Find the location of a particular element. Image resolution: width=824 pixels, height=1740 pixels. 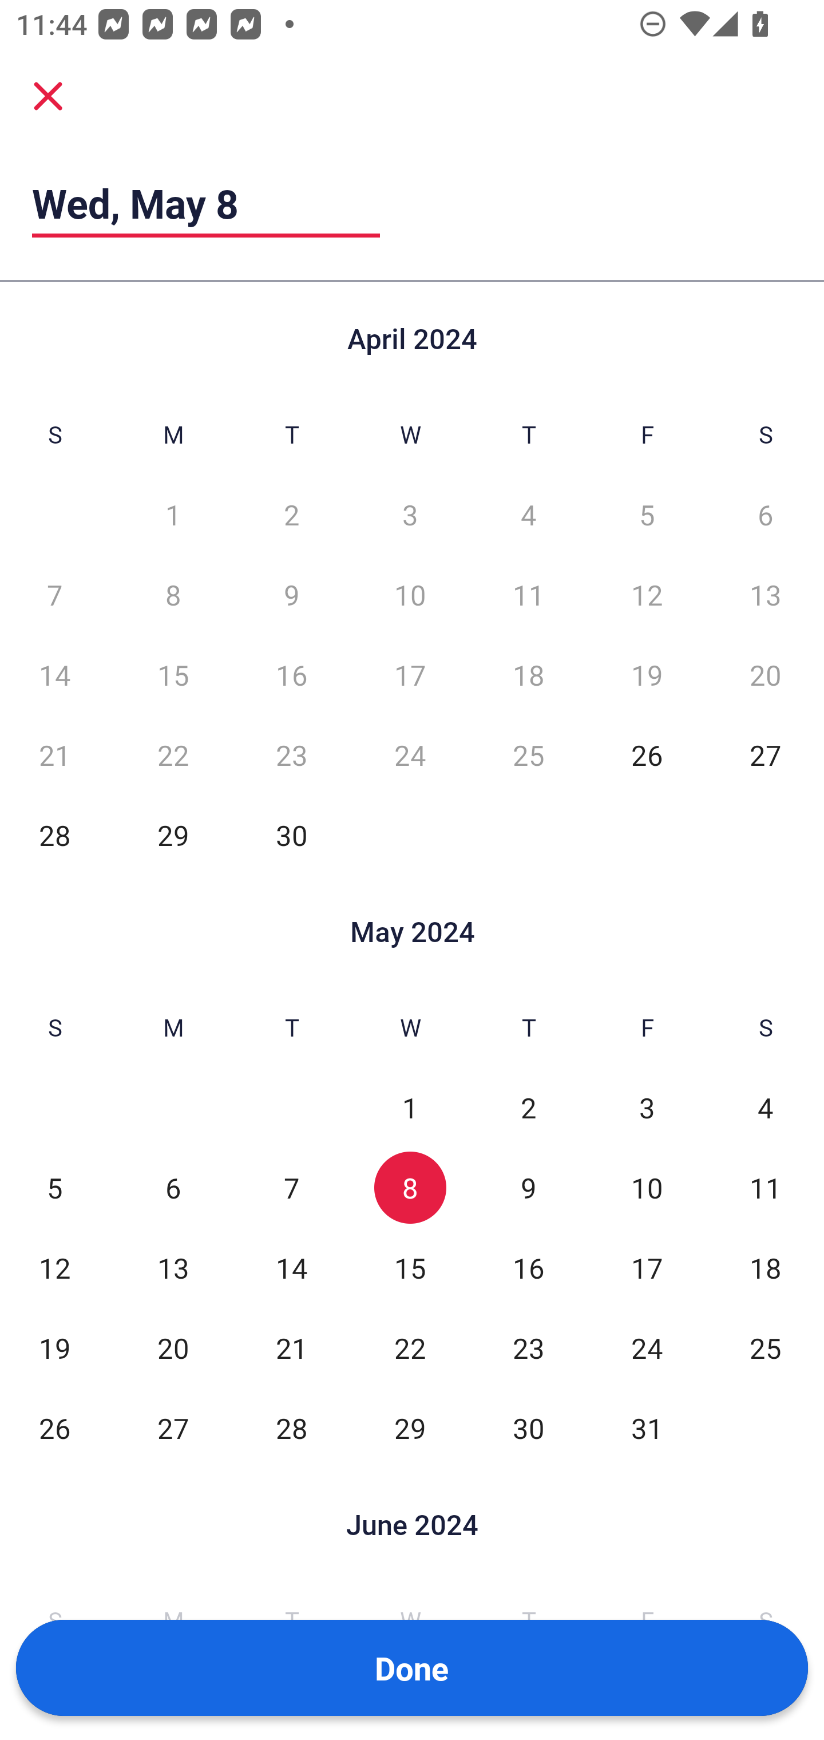

13 Sat, Apr 13, Not Selected is located at coordinates (766, 595).